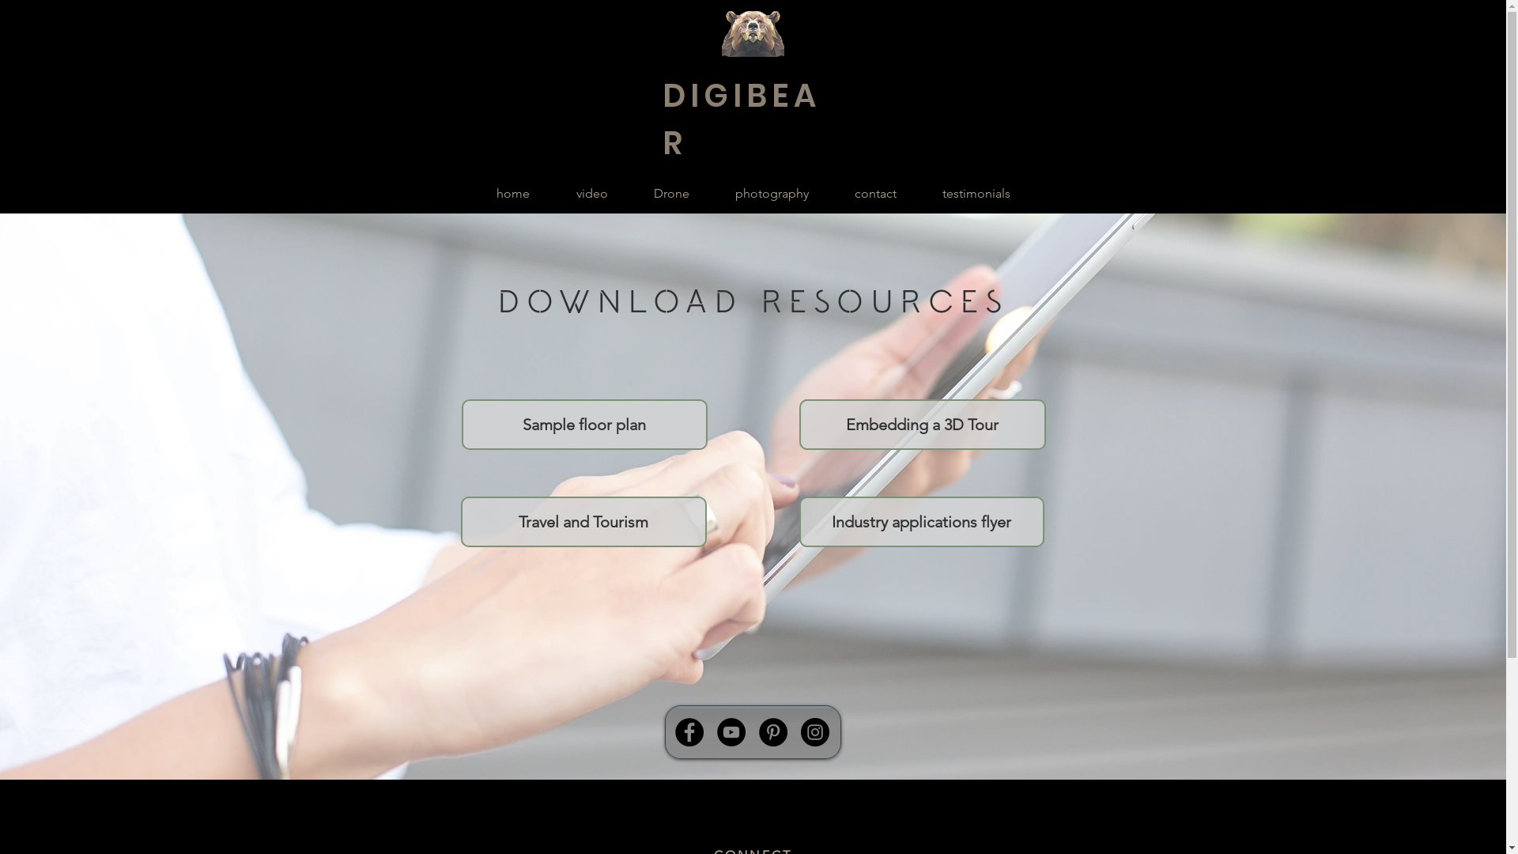 This screenshot has height=854, width=1518. Describe the element at coordinates (512, 194) in the screenshot. I see `home` at that location.